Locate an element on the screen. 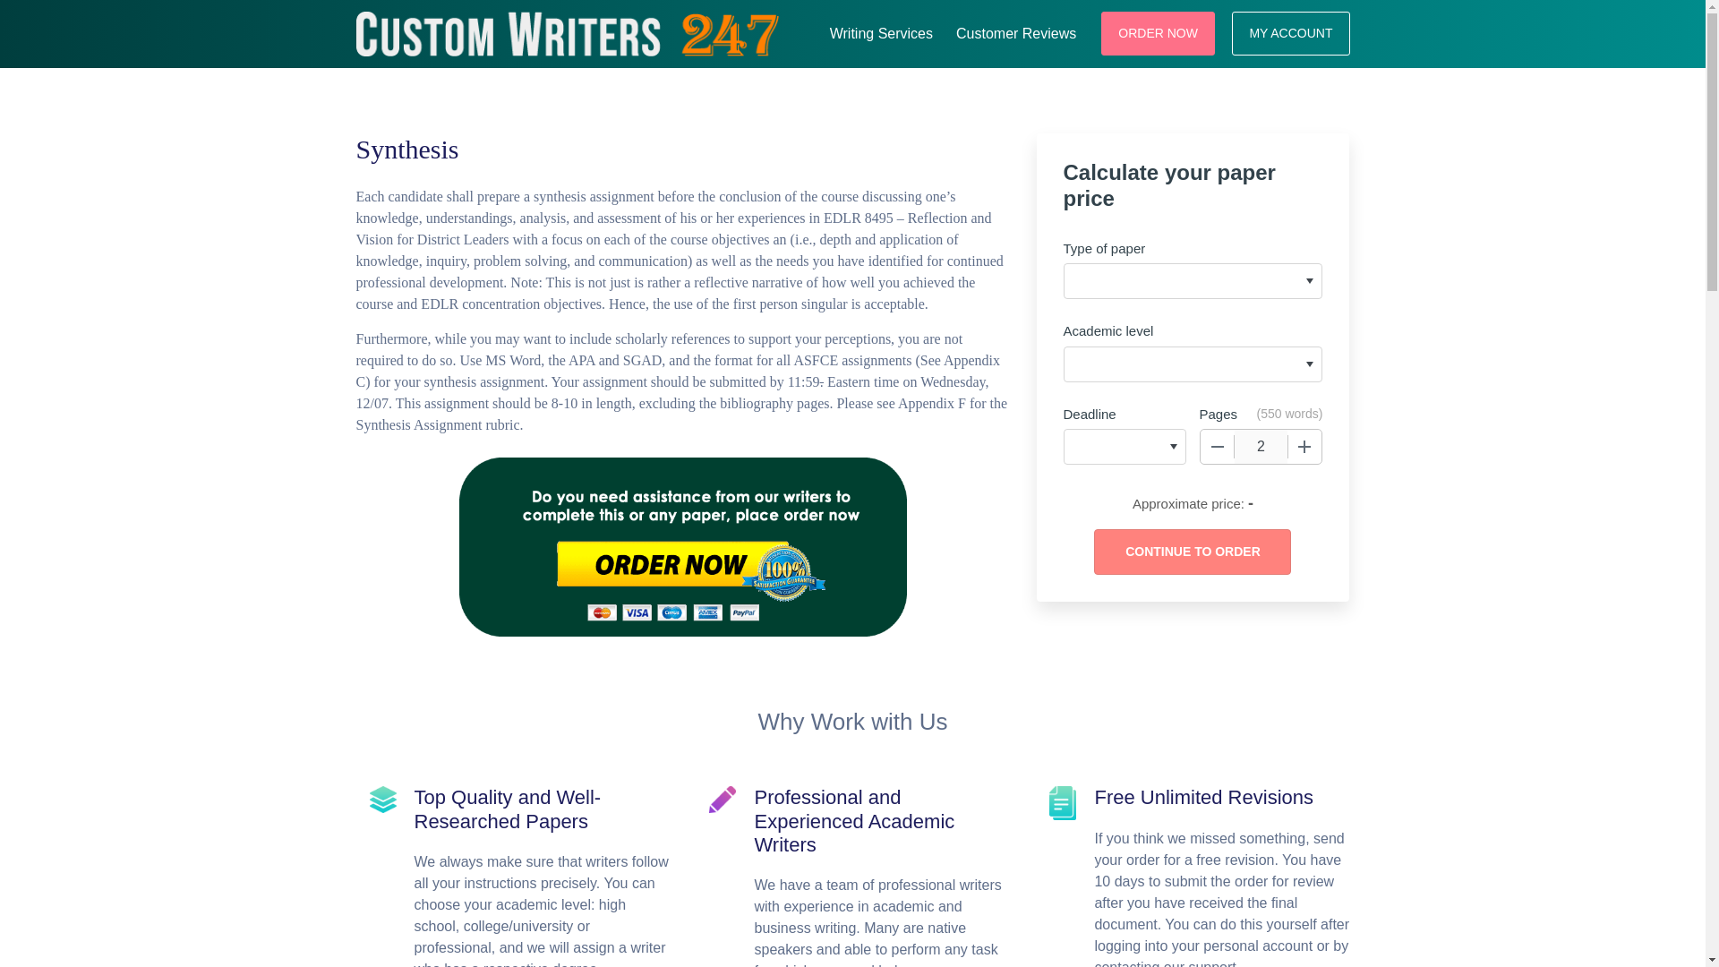 The image size is (1719, 967). MY ACCOUNT is located at coordinates (1291, 32).